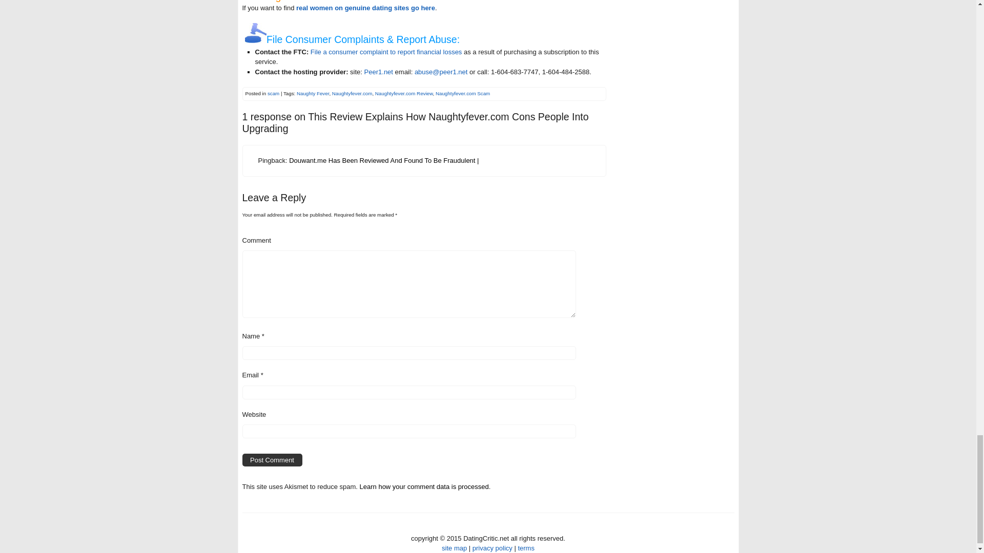  What do you see at coordinates (424, 486) in the screenshot?
I see `Learn how your comment data is processed` at bounding box center [424, 486].